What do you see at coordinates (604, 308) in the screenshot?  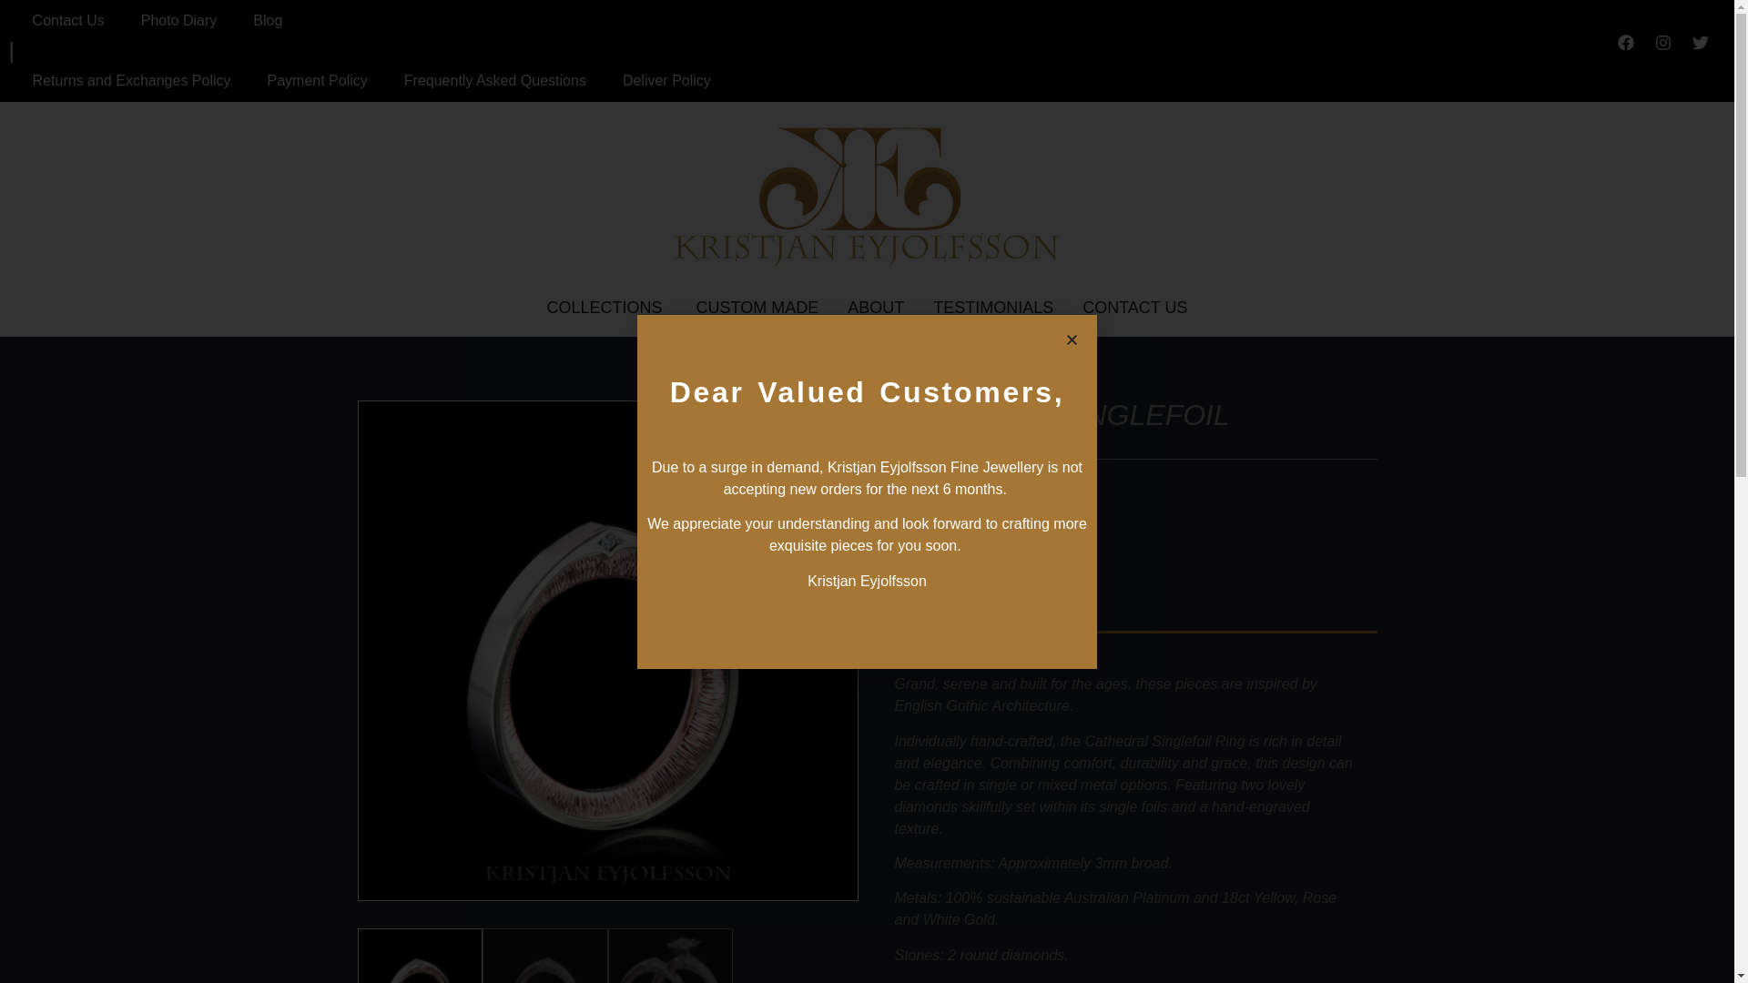 I see `COLLECTIONS` at bounding box center [604, 308].